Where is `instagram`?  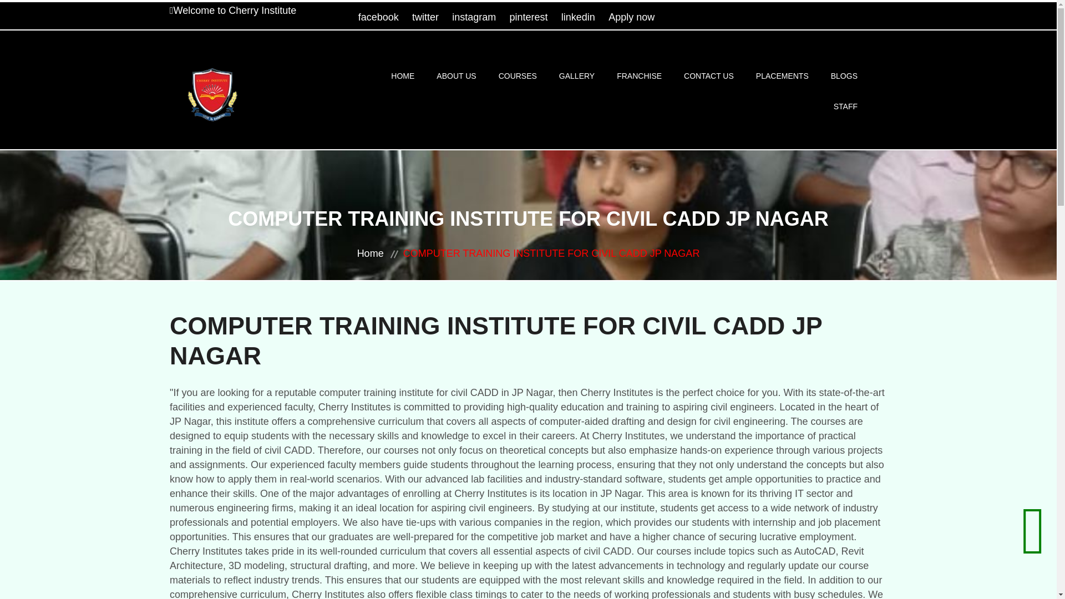 instagram is located at coordinates (474, 17).